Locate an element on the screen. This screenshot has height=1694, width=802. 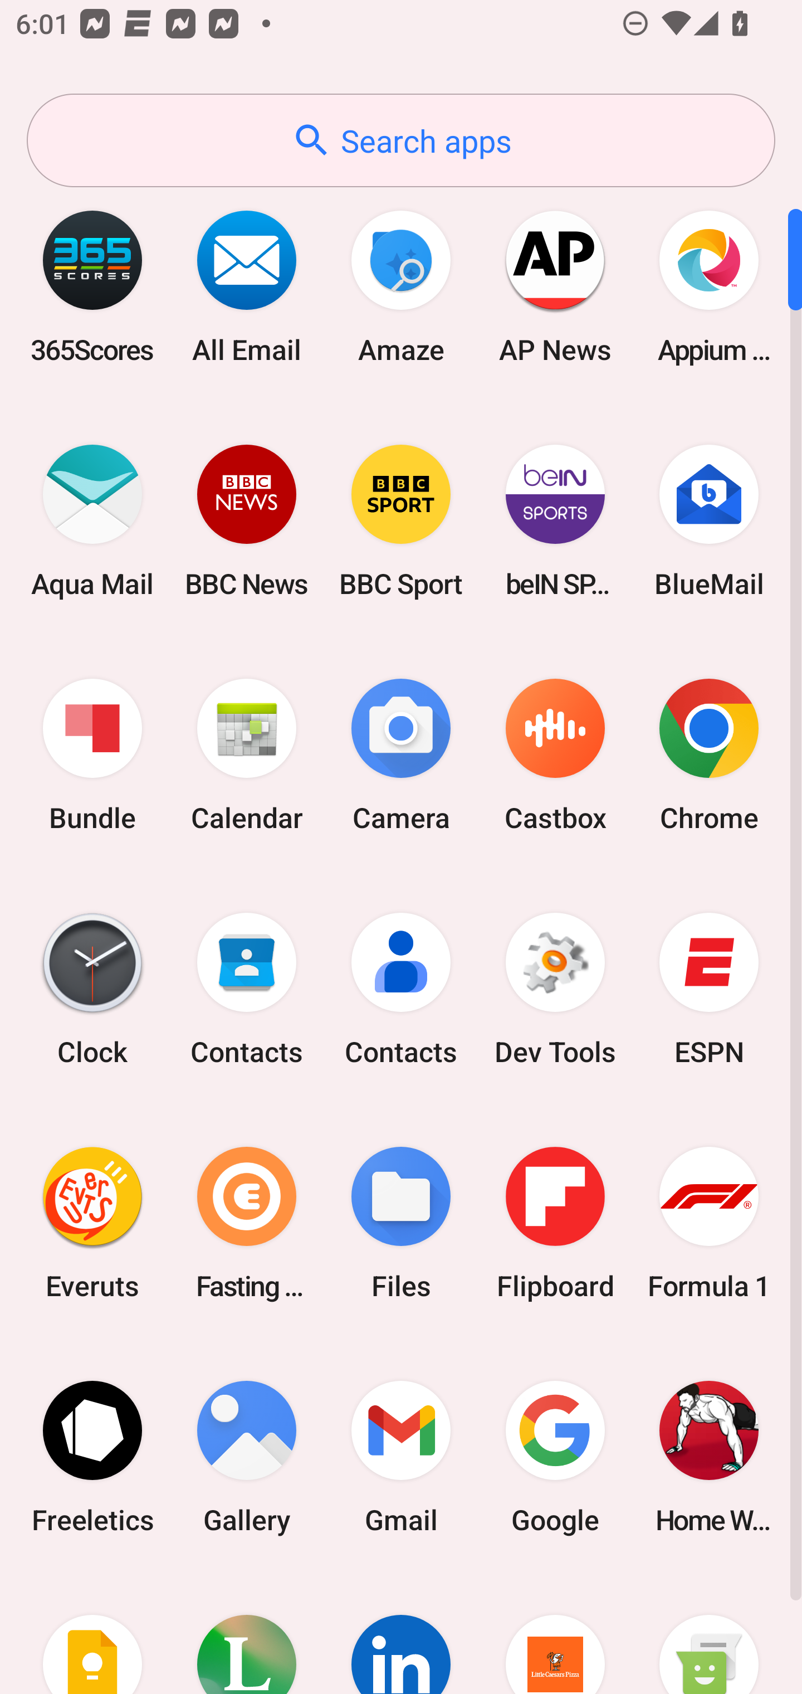
Formula 1 is located at coordinates (709, 1223).